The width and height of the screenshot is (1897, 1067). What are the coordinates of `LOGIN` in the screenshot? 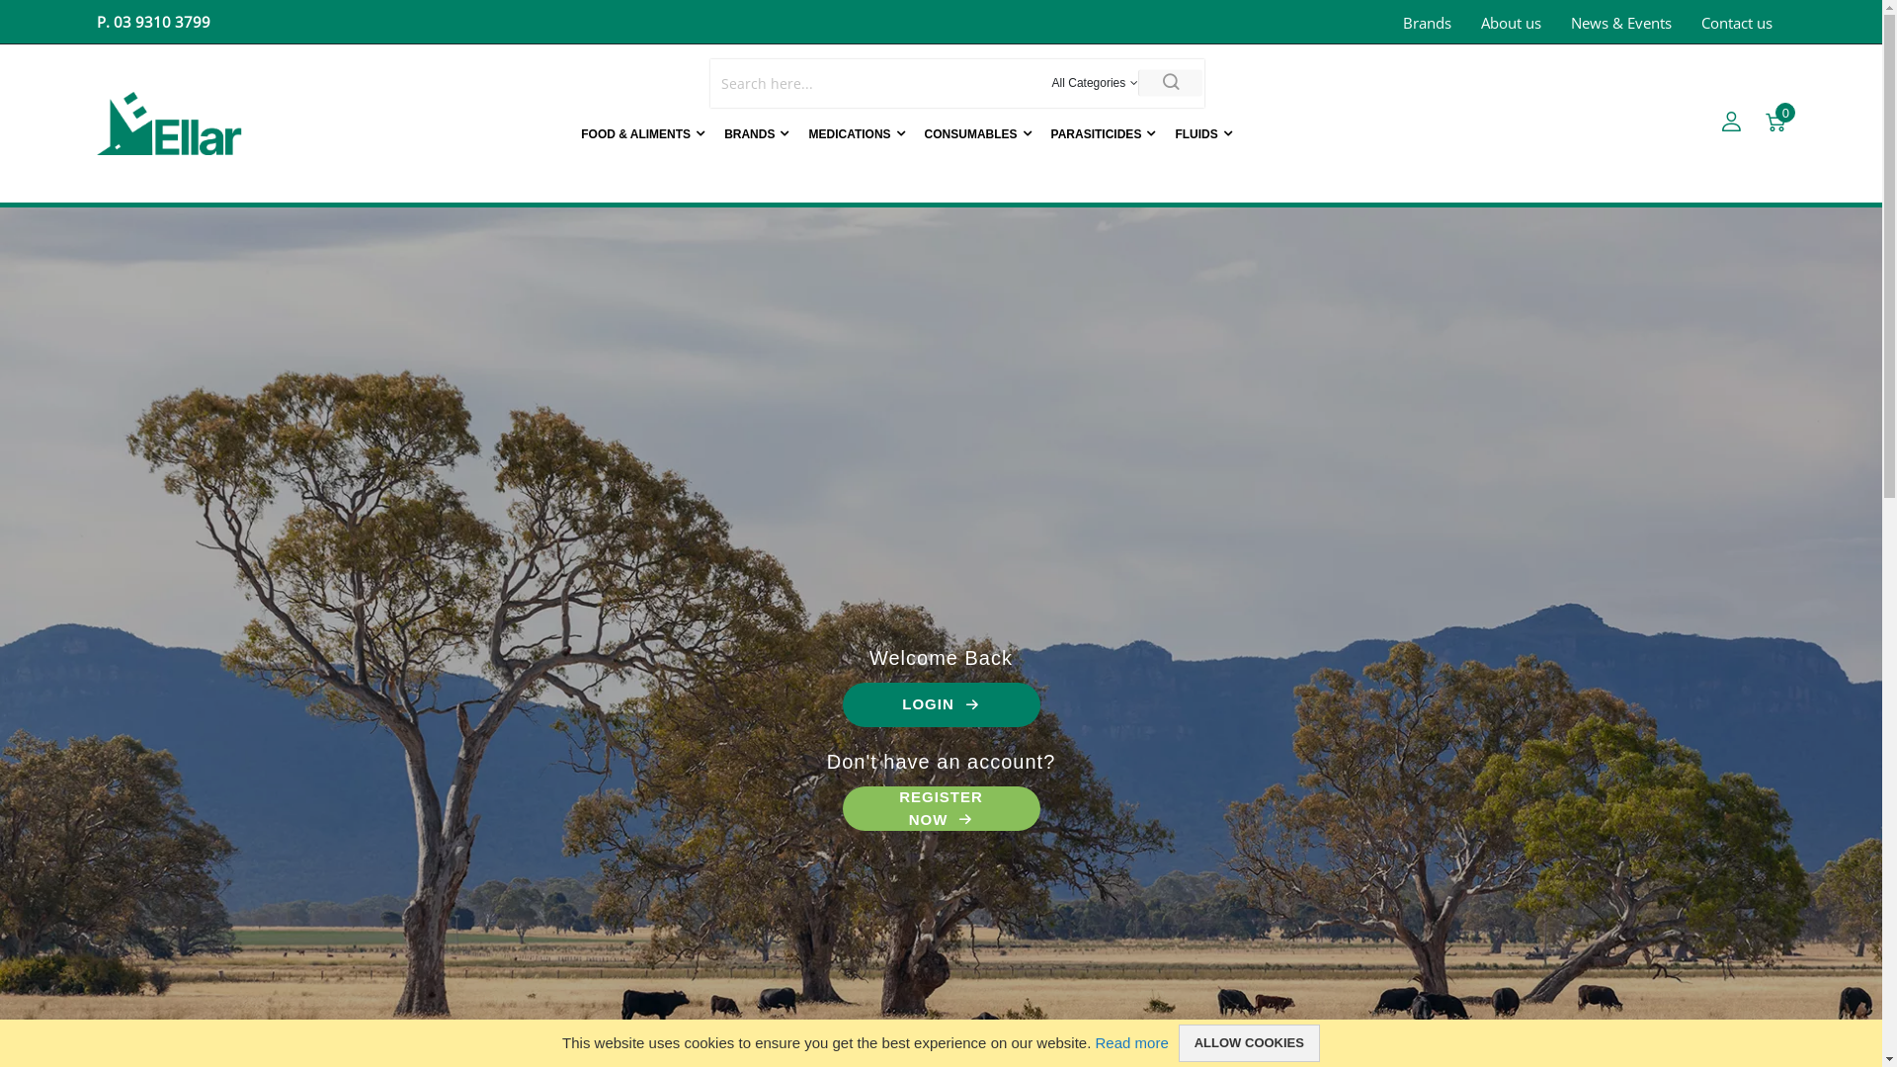 It's located at (941, 703).